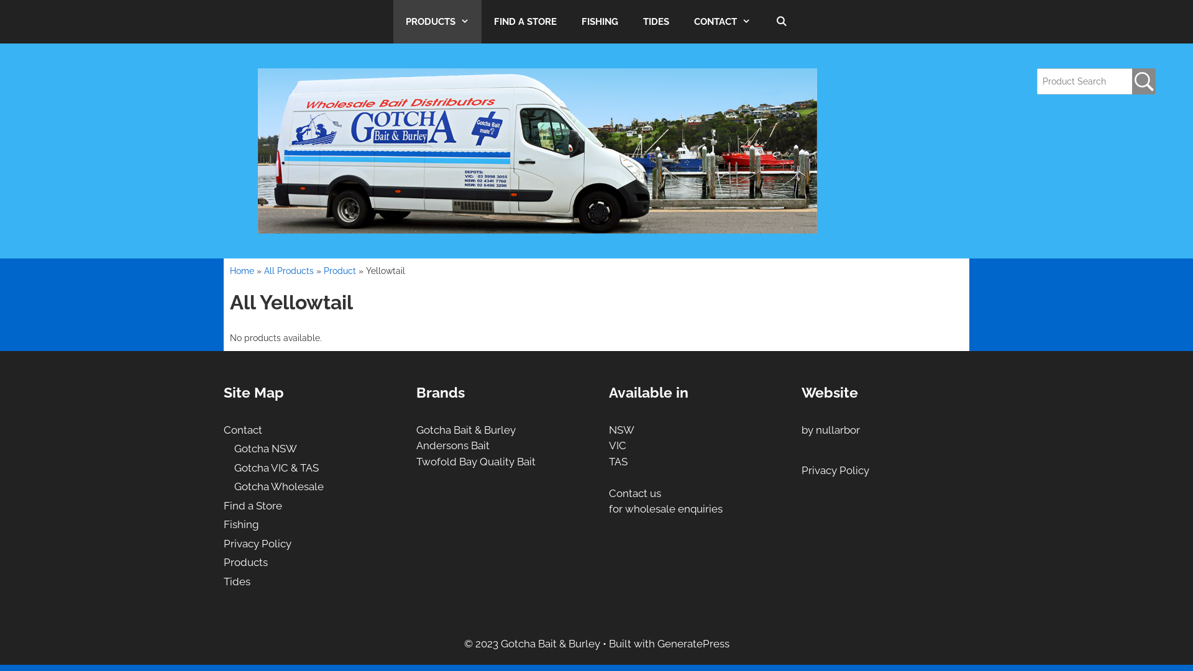  What do you see at coordinates (237, 582) in the screenshot?
I see `Tides` at bounding box center [237, 582].